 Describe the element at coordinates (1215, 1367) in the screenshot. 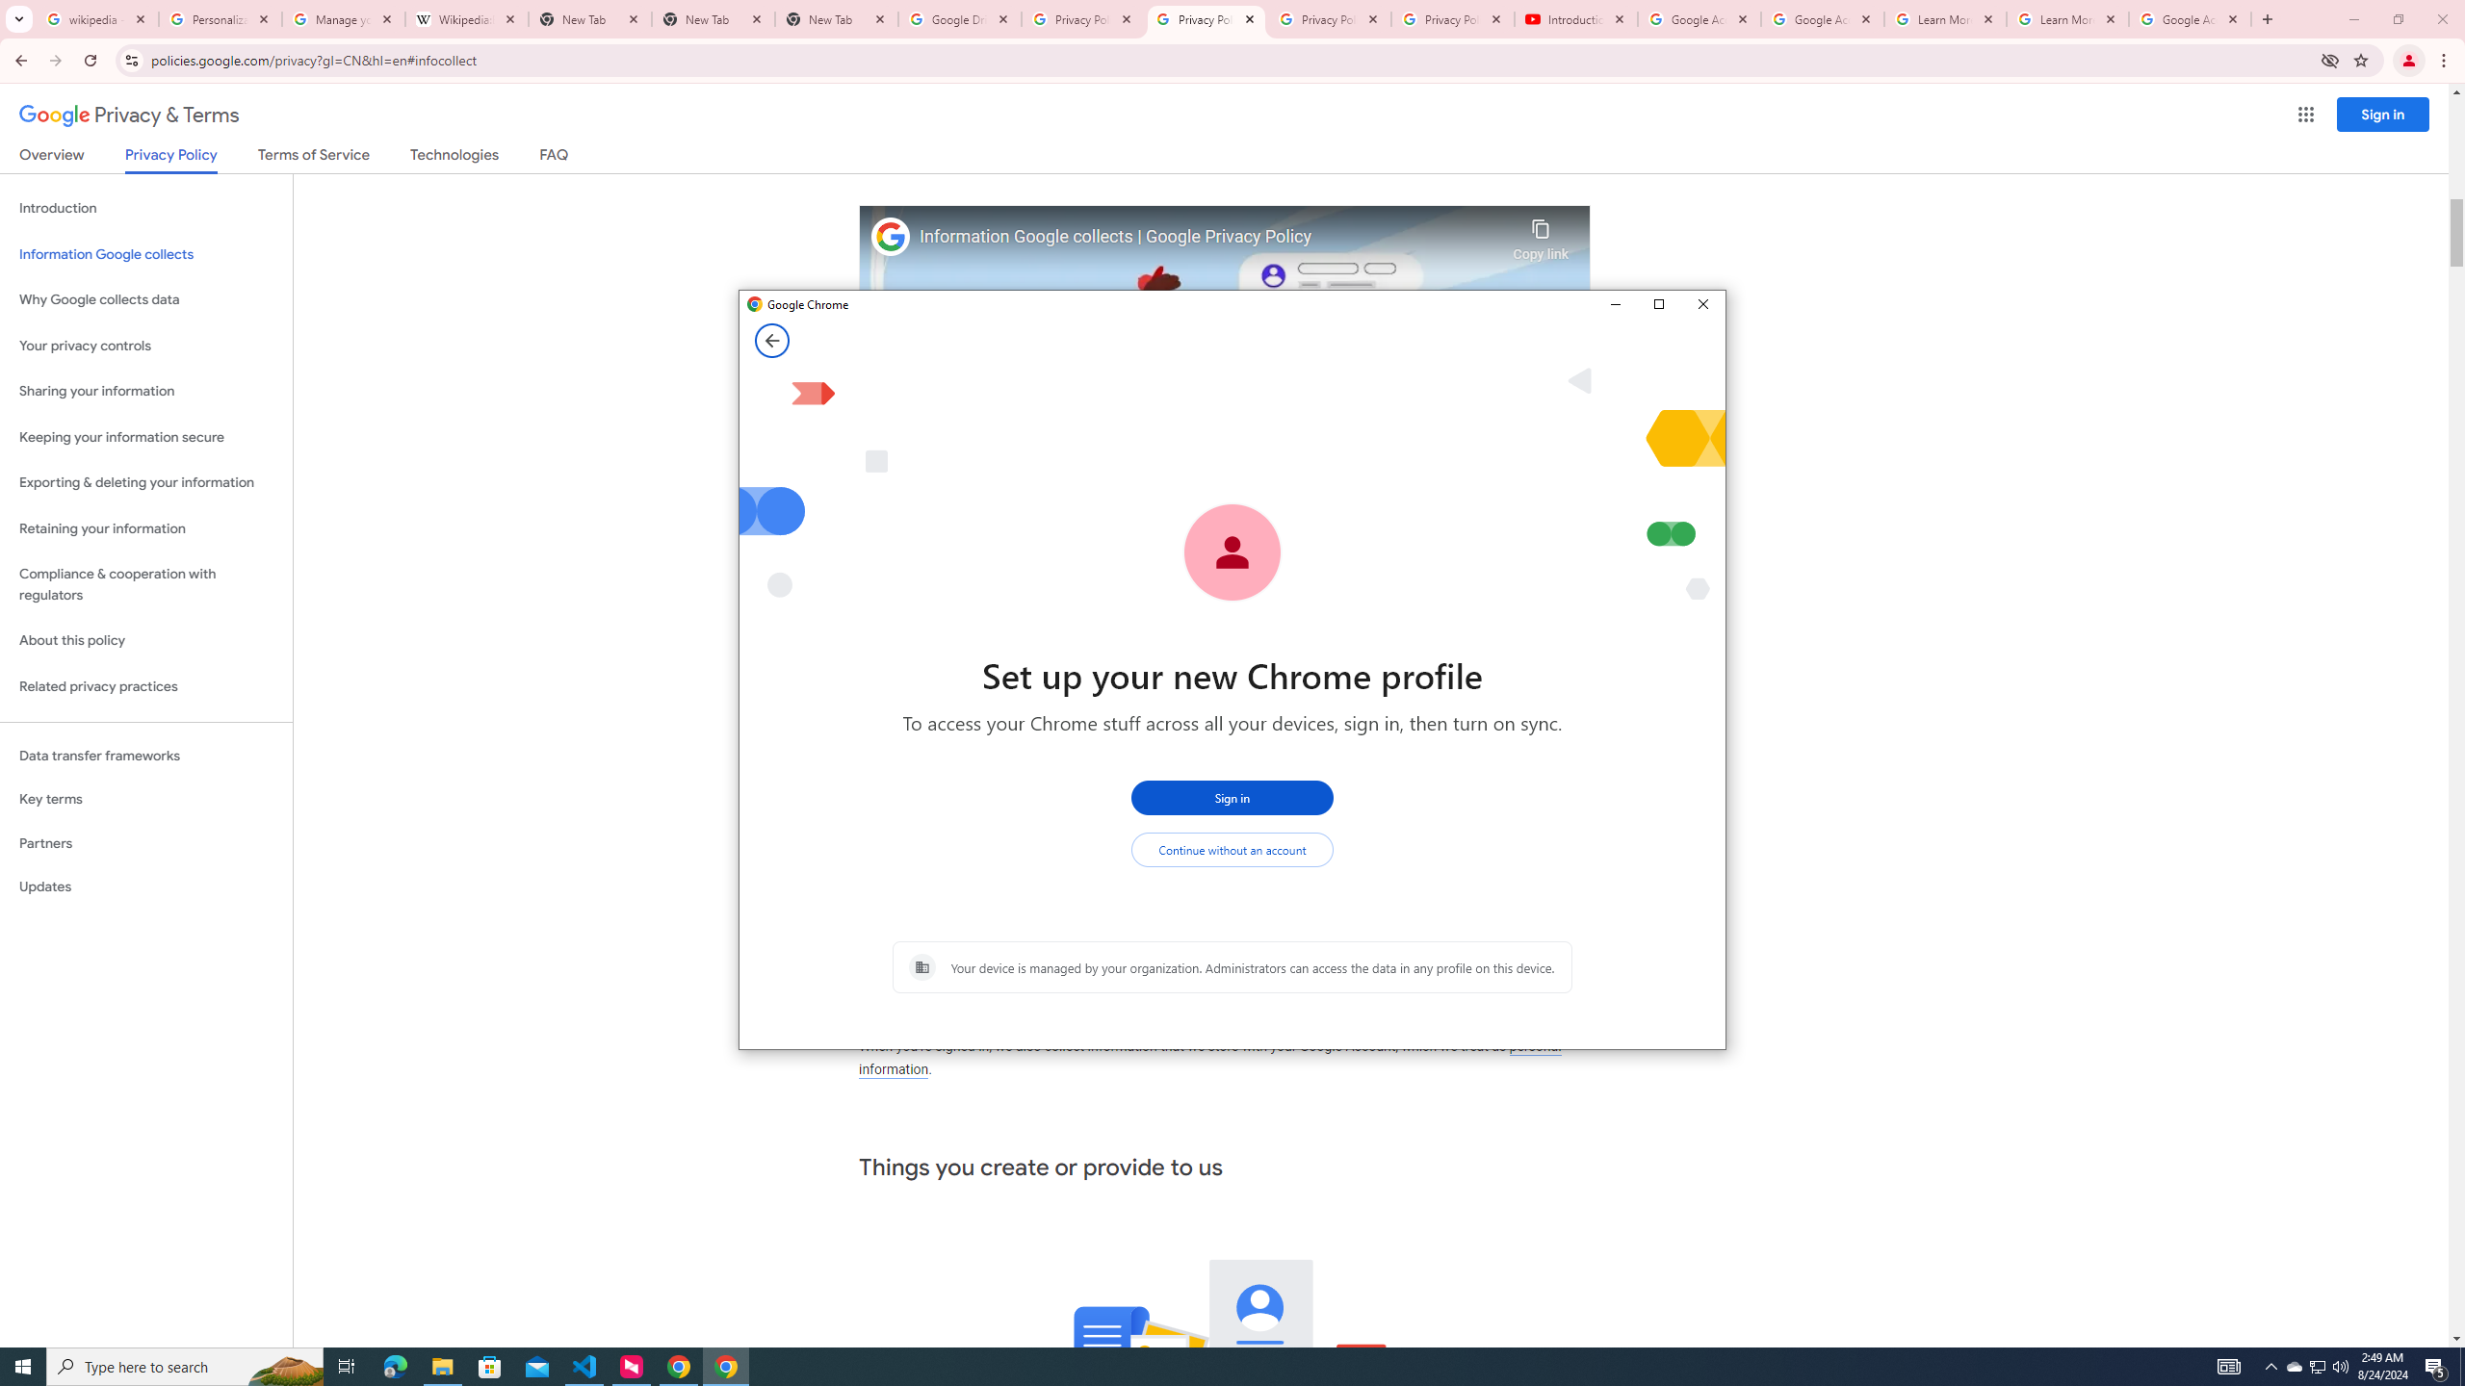

I see `Running applications` at that location.